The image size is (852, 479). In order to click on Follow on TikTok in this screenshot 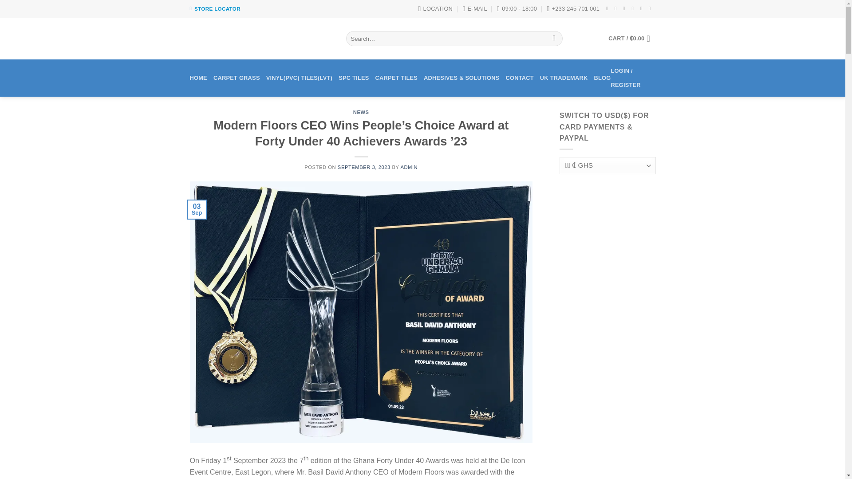, I will do `click(626, 8)`.